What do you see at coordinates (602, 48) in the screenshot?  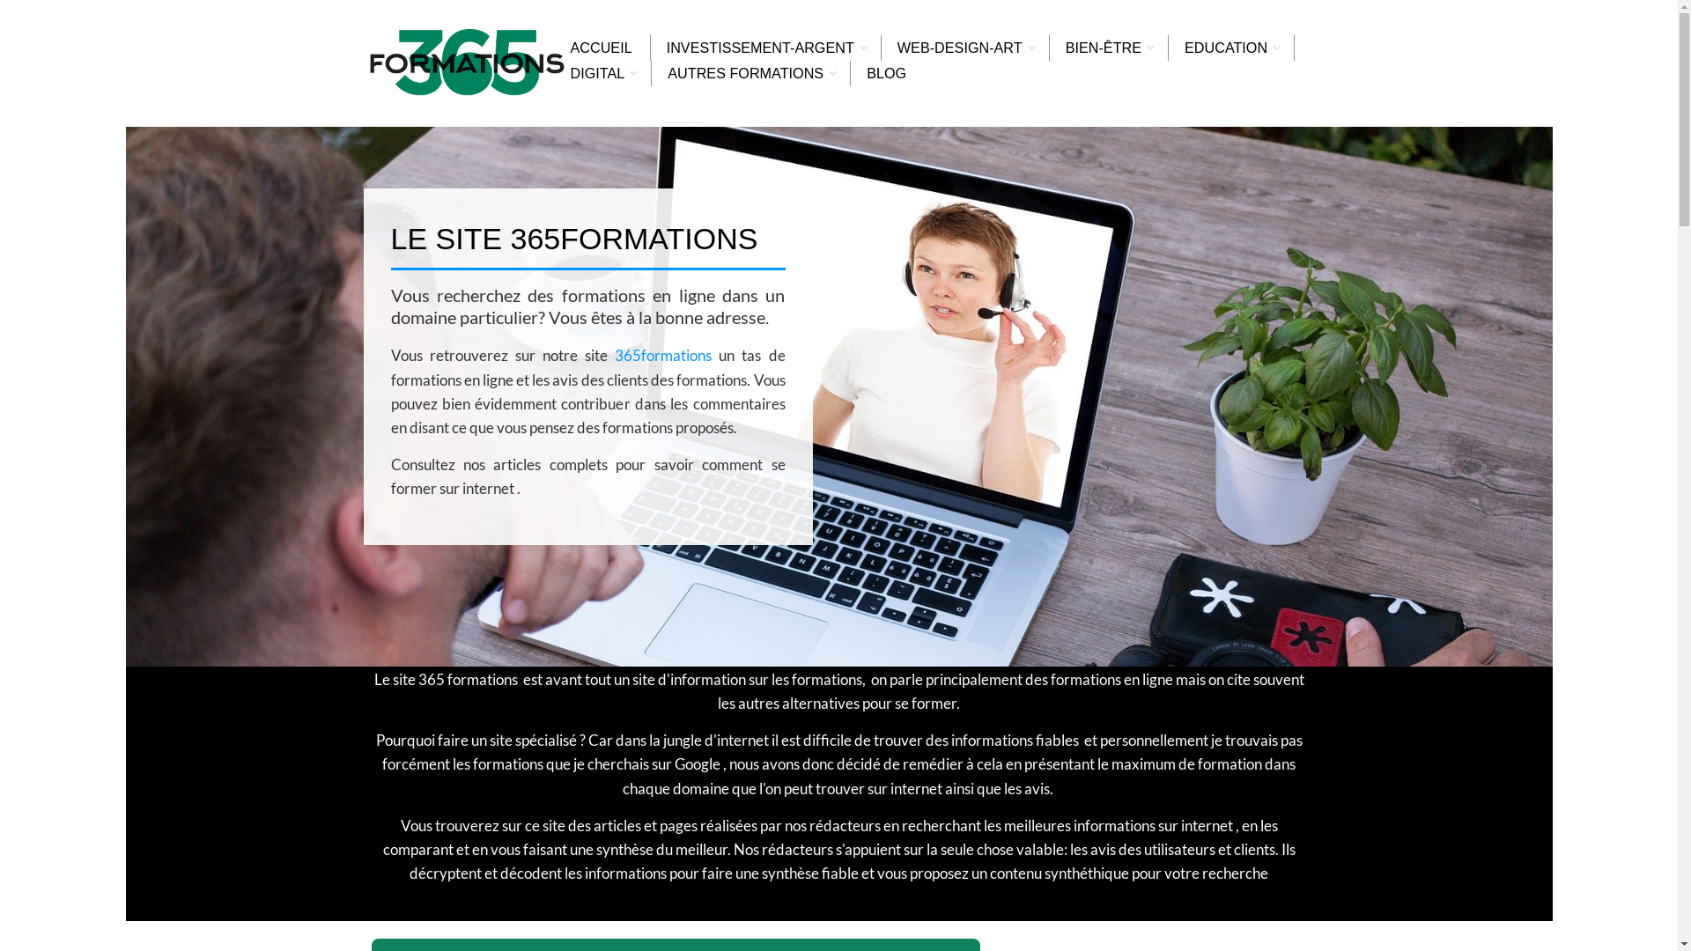 I see `ACCUEIL` at bounding box center [602, 48].